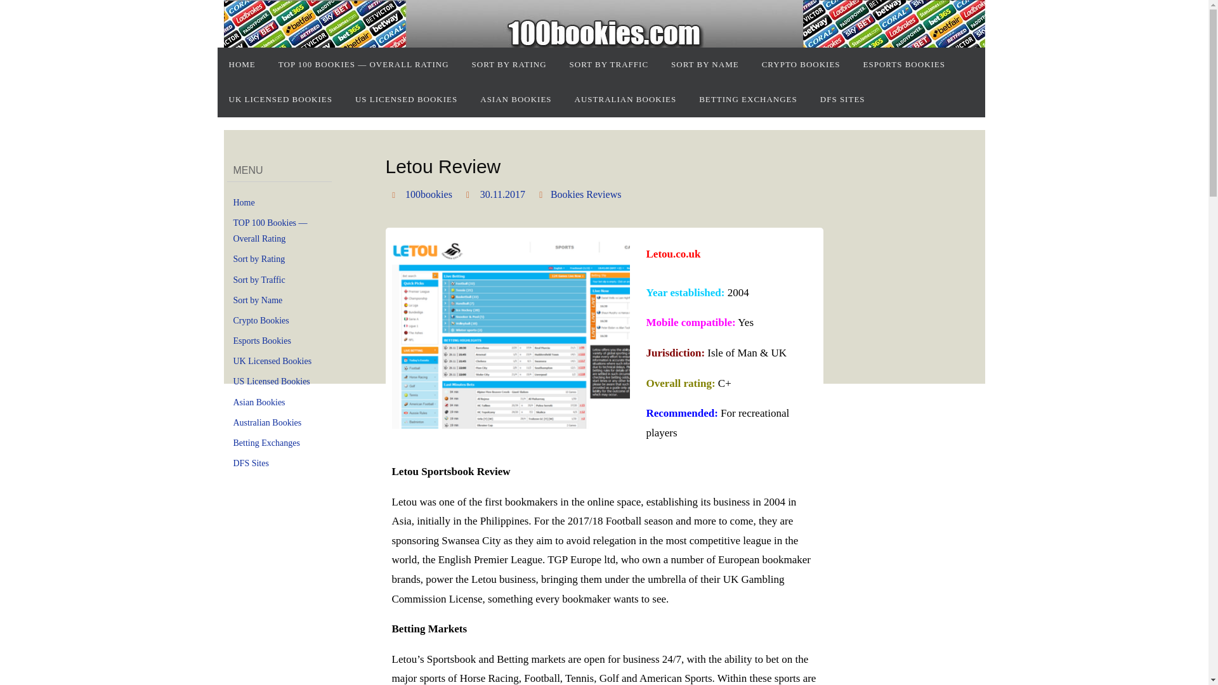 The height and width of the screenshot is (685, 1218). Describe the element at coordinates (396, 194) in the screenshot. I see `Author ` at that location.